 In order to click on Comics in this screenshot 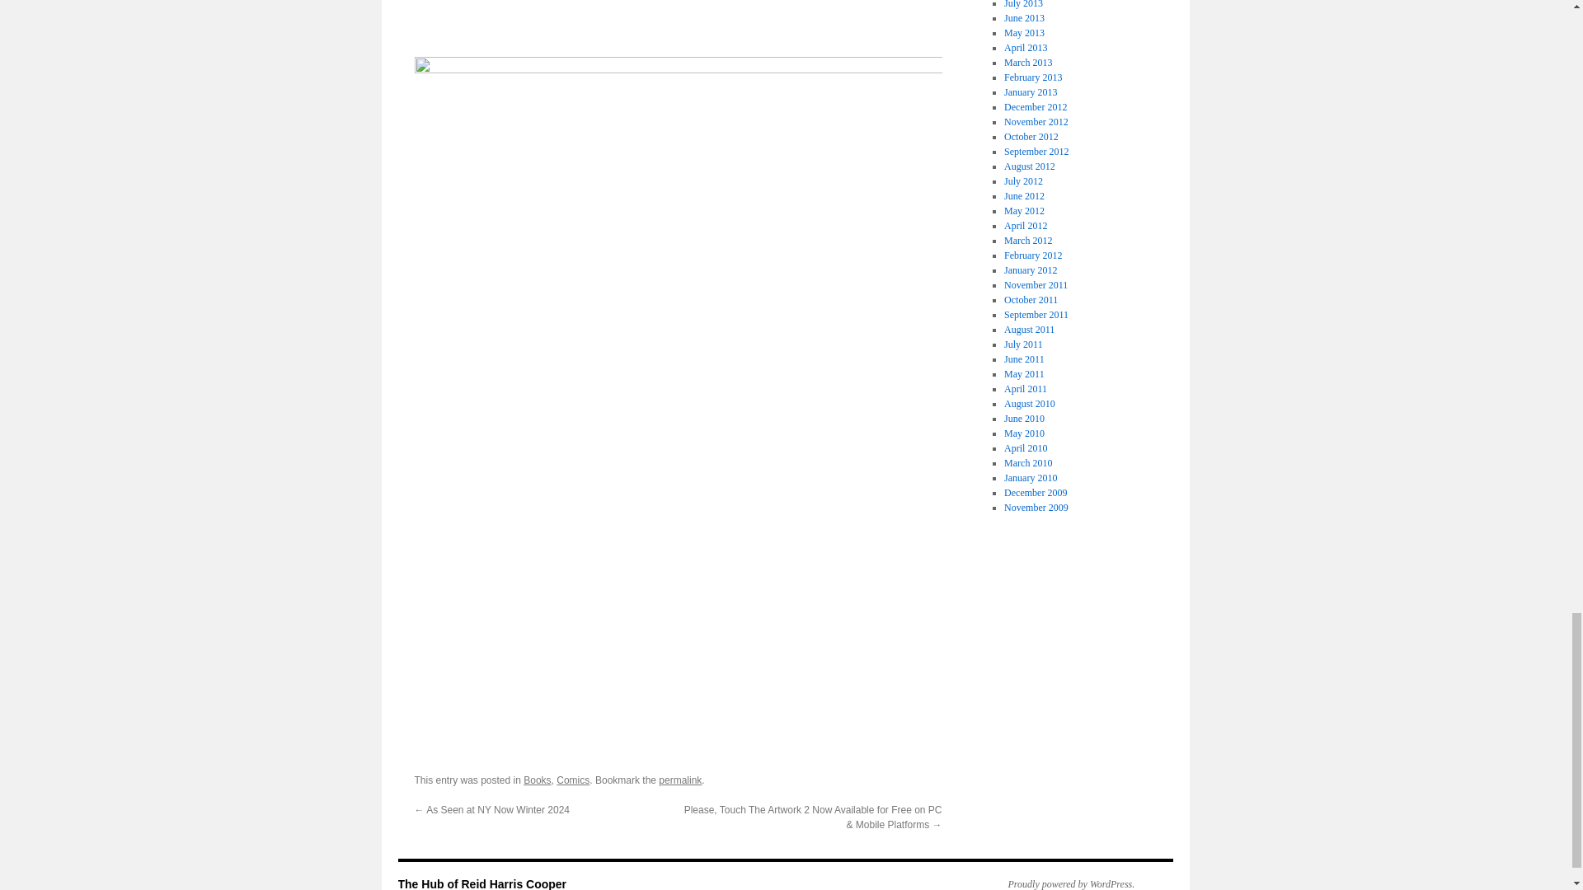, I will do `click(572, 780)`.